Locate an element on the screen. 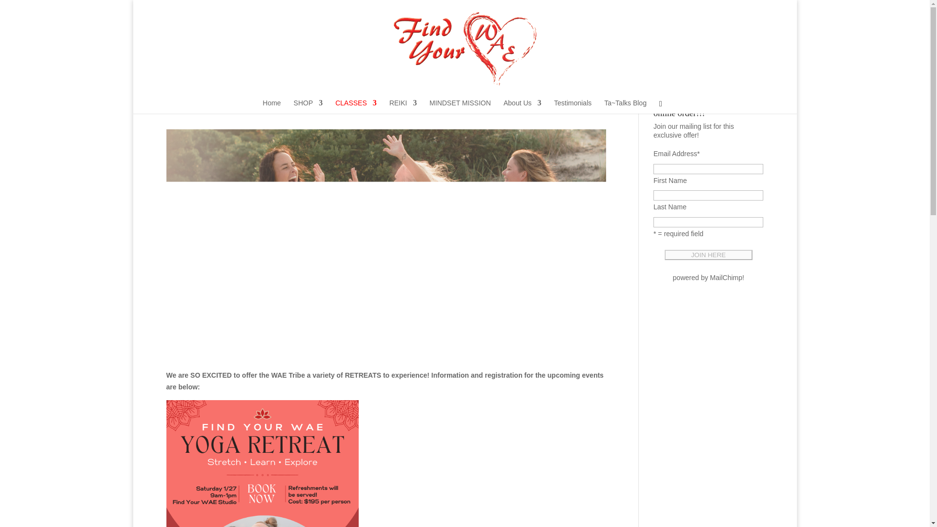  MINDSET MISSION is located at coordinates (460, 106).